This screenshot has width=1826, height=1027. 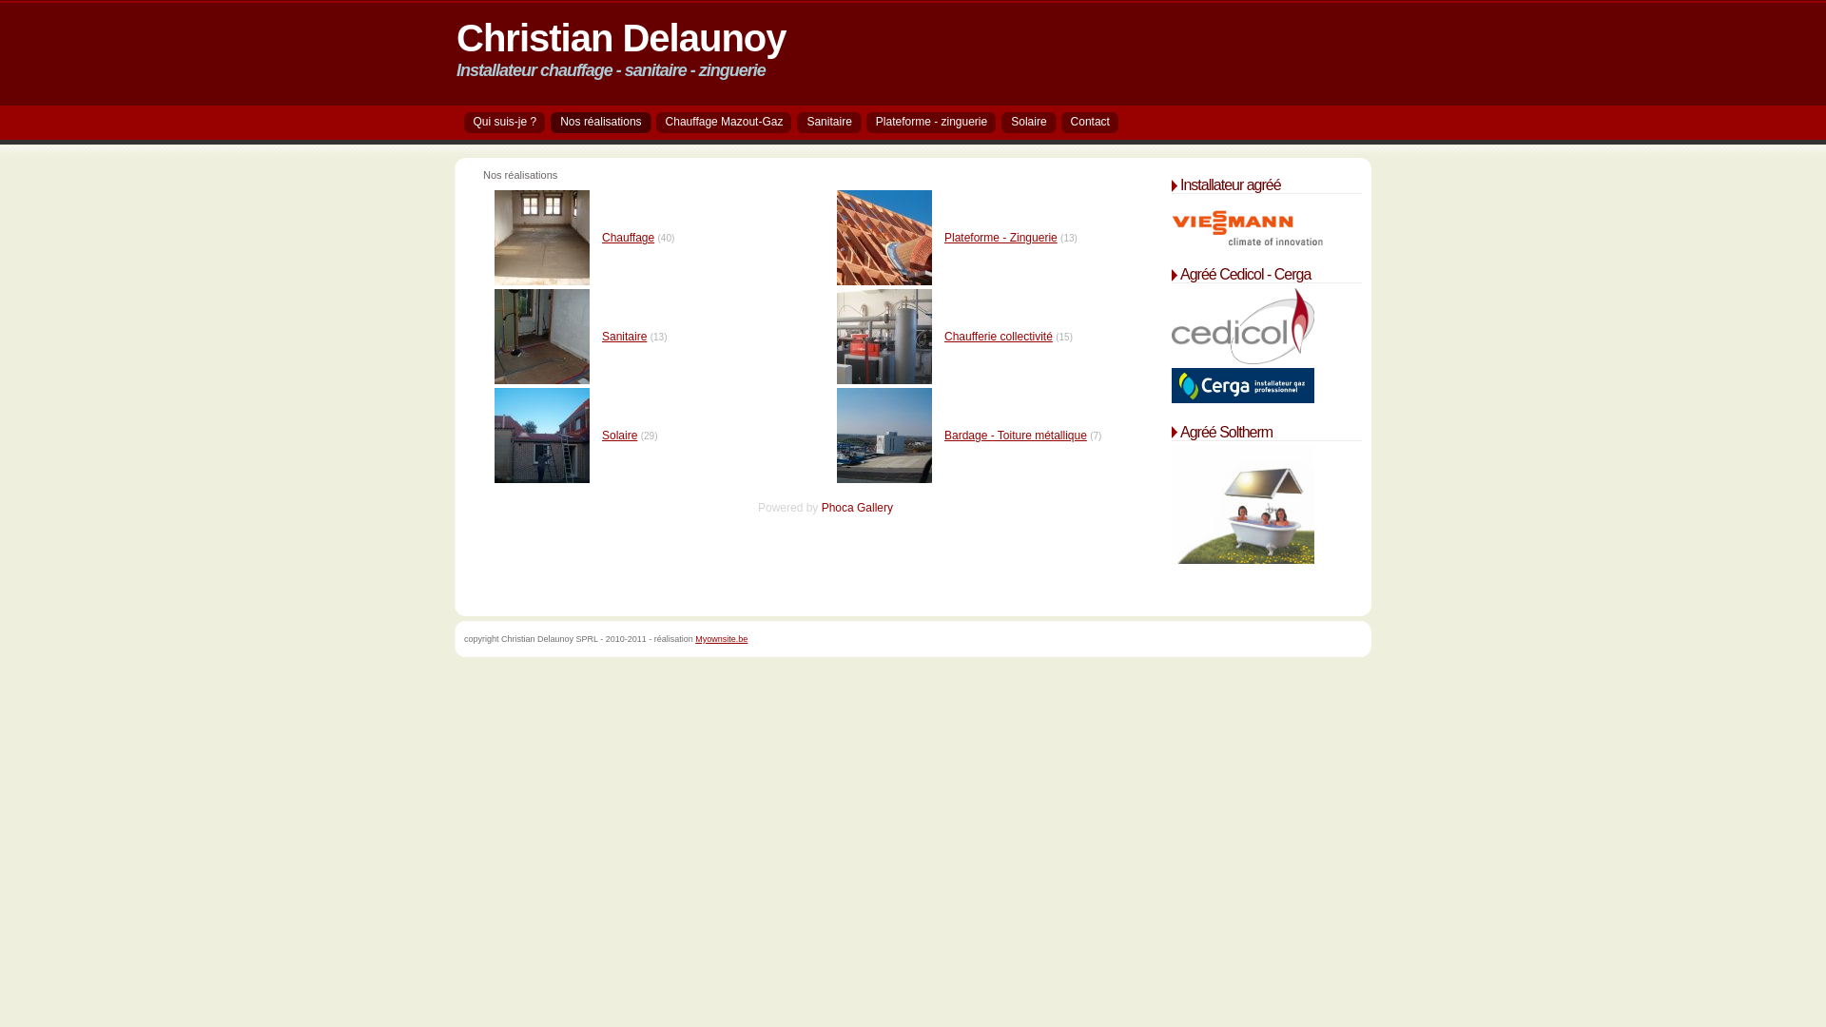 What do you see at coordinates (838, 508) in the screenshot?
I see `Phoca` at bounding box center [838, 508].